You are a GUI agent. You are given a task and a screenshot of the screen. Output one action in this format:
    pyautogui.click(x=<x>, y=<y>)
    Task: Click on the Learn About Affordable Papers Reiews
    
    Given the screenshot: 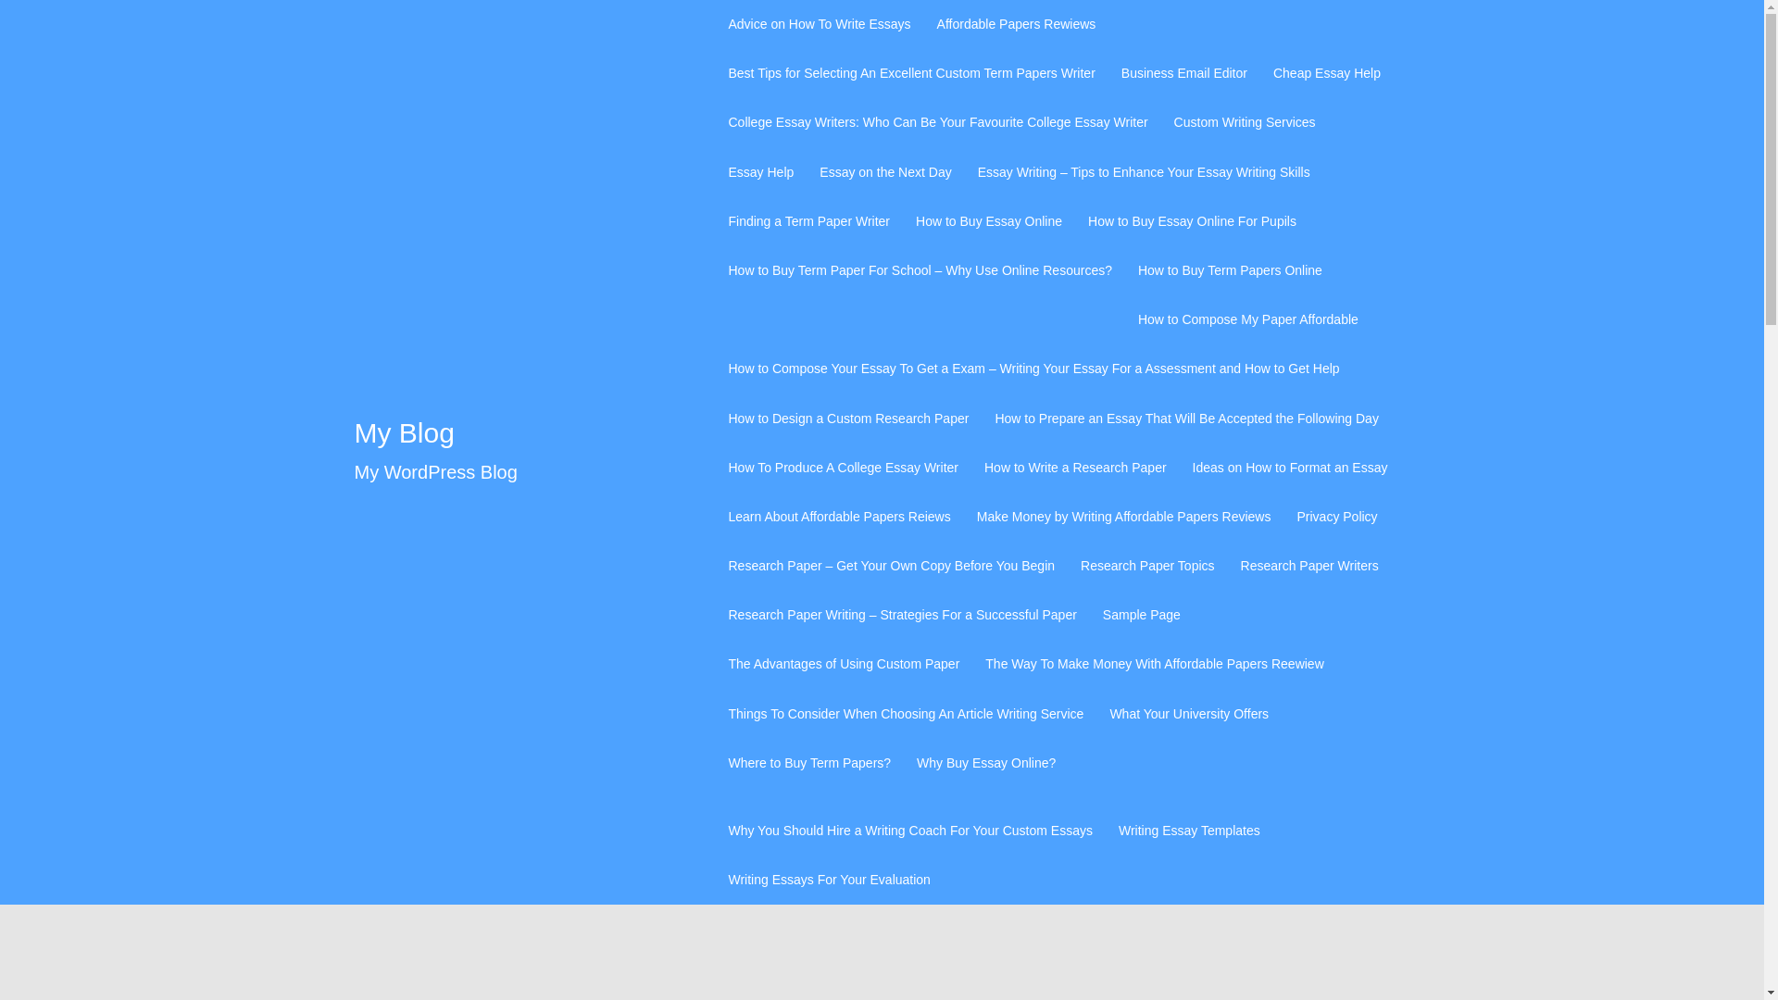 What is the action you would take?
    pyautogui.click(x=838, y=517)
    